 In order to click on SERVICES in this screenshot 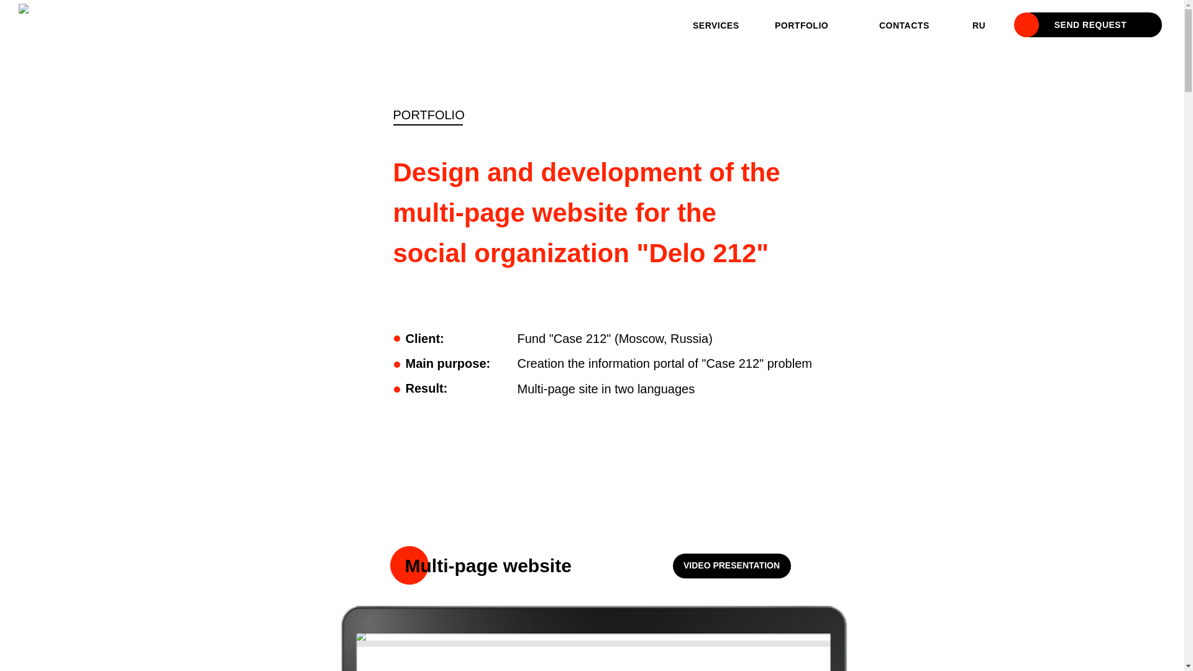, I will do `click(716, 25)`.